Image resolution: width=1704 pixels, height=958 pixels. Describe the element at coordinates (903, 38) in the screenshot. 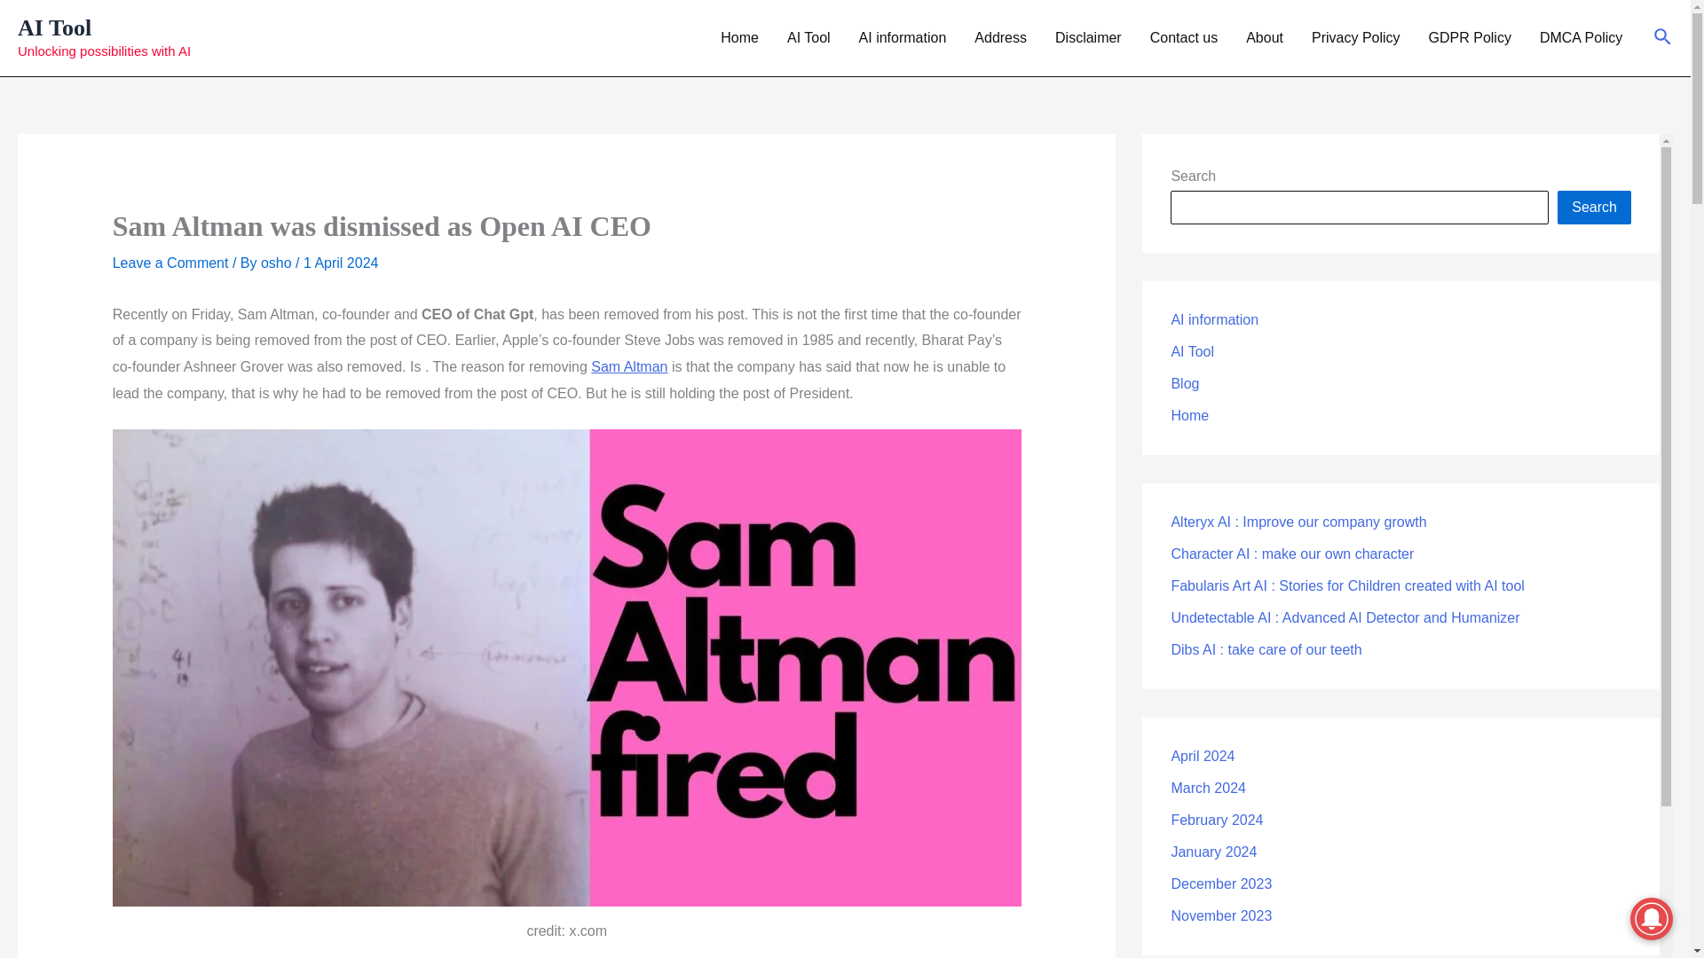

I see `AI information` at that location.